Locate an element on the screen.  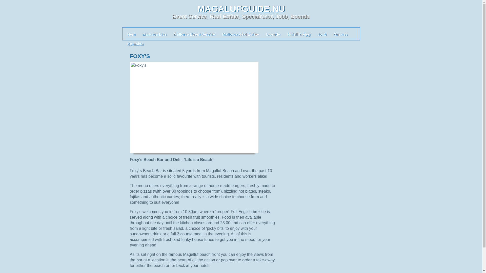
Om oss is located at coordinates (340, 34).